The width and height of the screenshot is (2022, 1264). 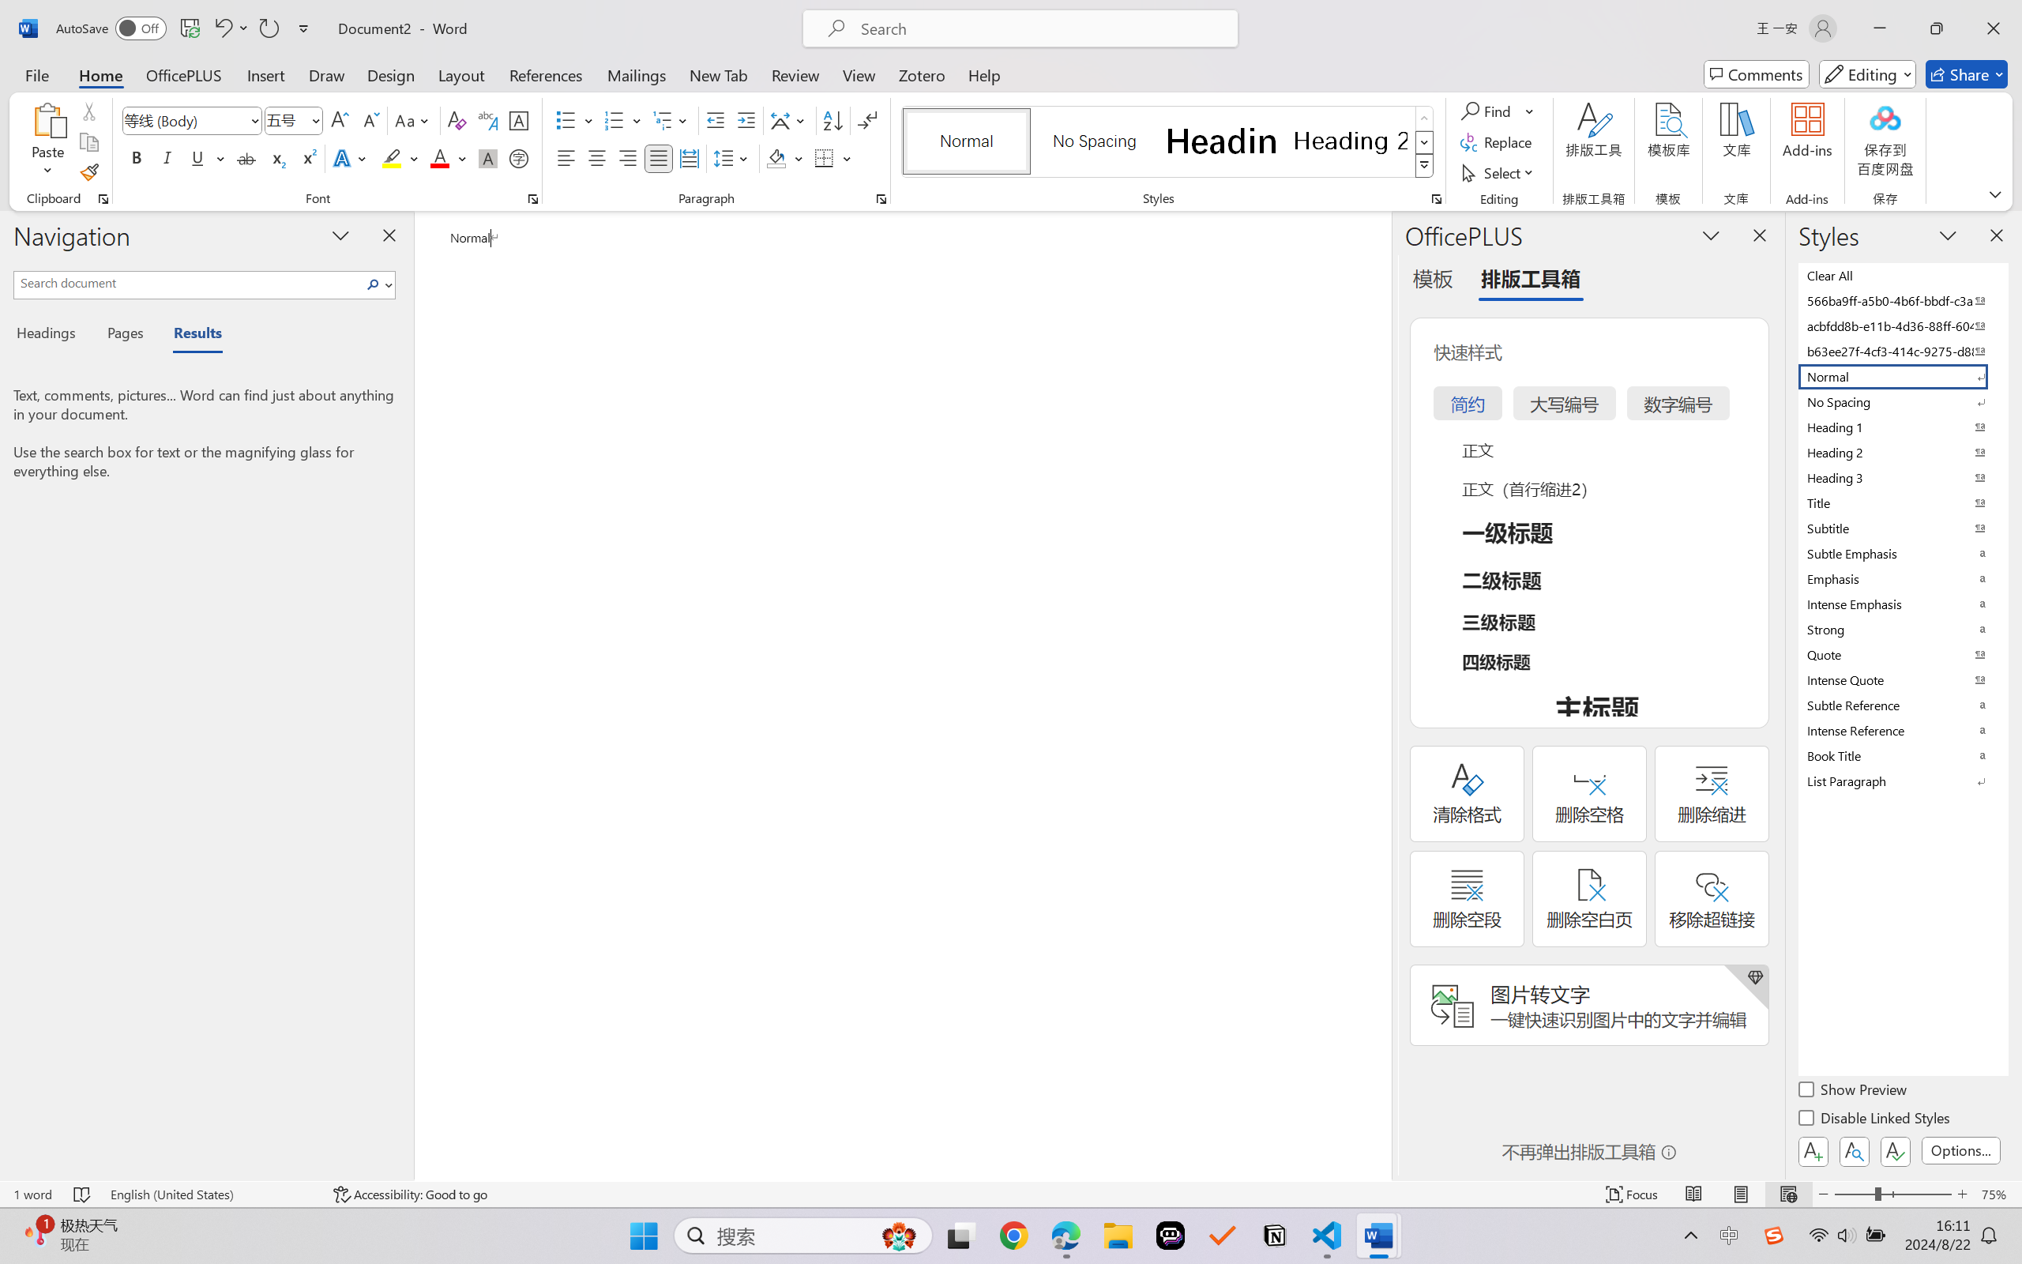 What do you see at coordinates (1500, 172) in the screenshot?
I see `Select` at bounding box center [1500, 172].